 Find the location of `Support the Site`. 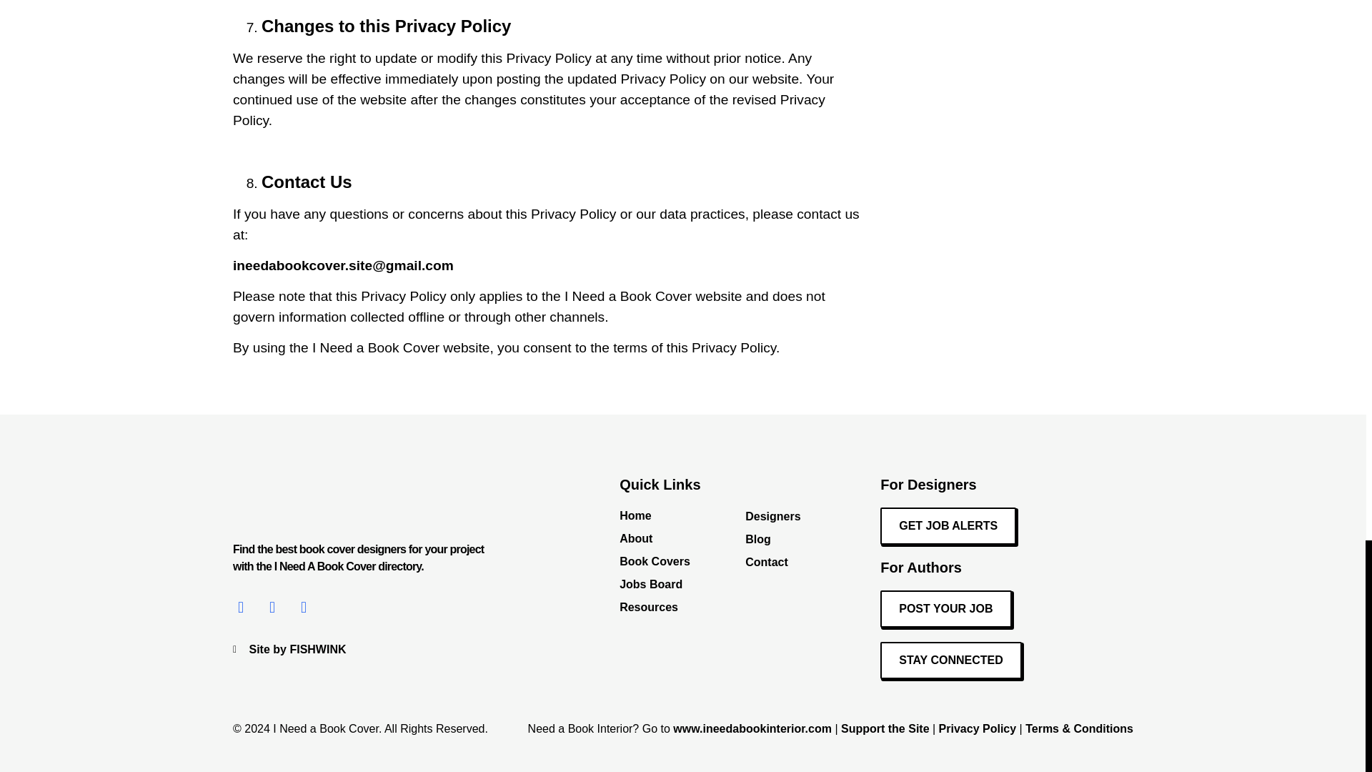

Support the Site is located at coordinates (885, 728).